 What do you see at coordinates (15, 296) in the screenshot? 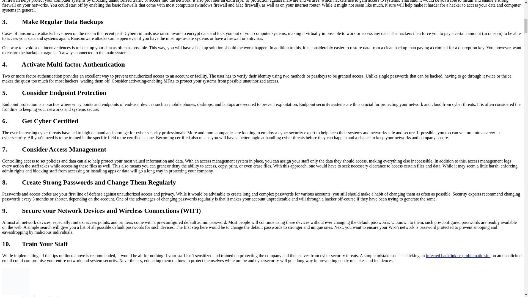
I see `James Smythe` at bounding box center [15, 296].